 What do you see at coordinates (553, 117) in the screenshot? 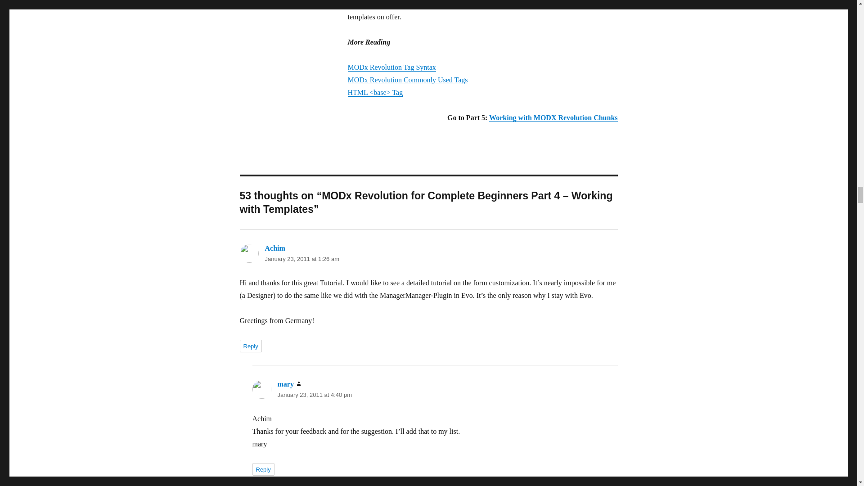
I see `Working with MODX Revolution Chunks` at bounding box center [553, 117].